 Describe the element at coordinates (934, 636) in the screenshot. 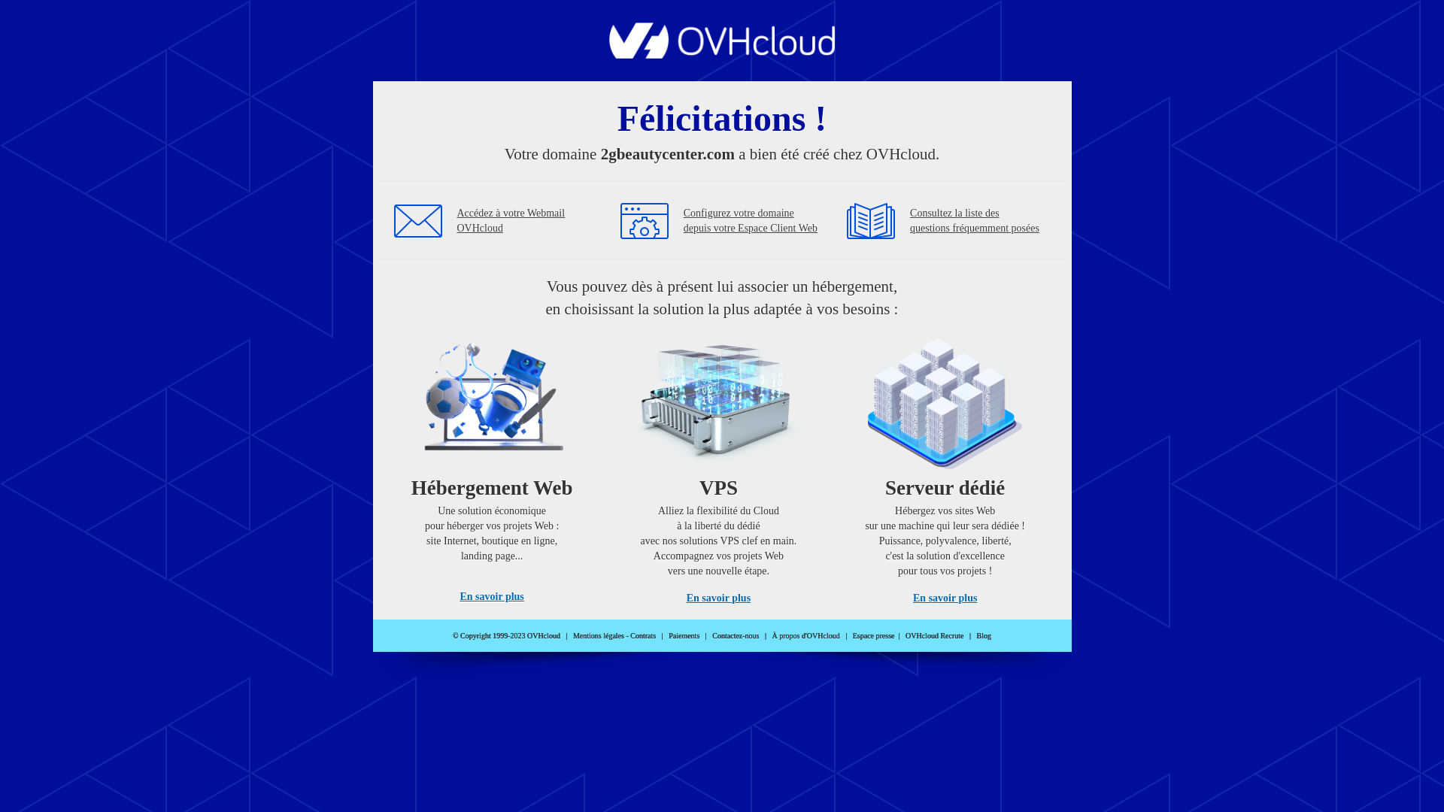

I see `OVHcloud Recrute` at that location.